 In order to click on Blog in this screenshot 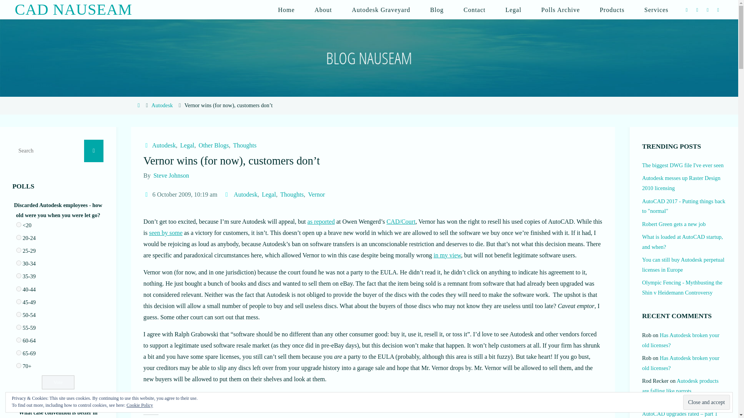, I will do `click(436, 9)`.